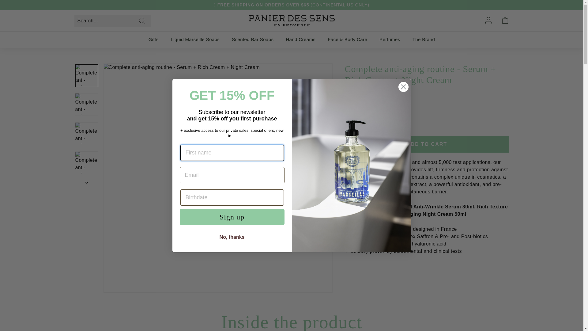 The height and width of the screenshot is (331, 588). Describe the element at coordinates (355, 124) in the screenshot. I see `1` at that location.